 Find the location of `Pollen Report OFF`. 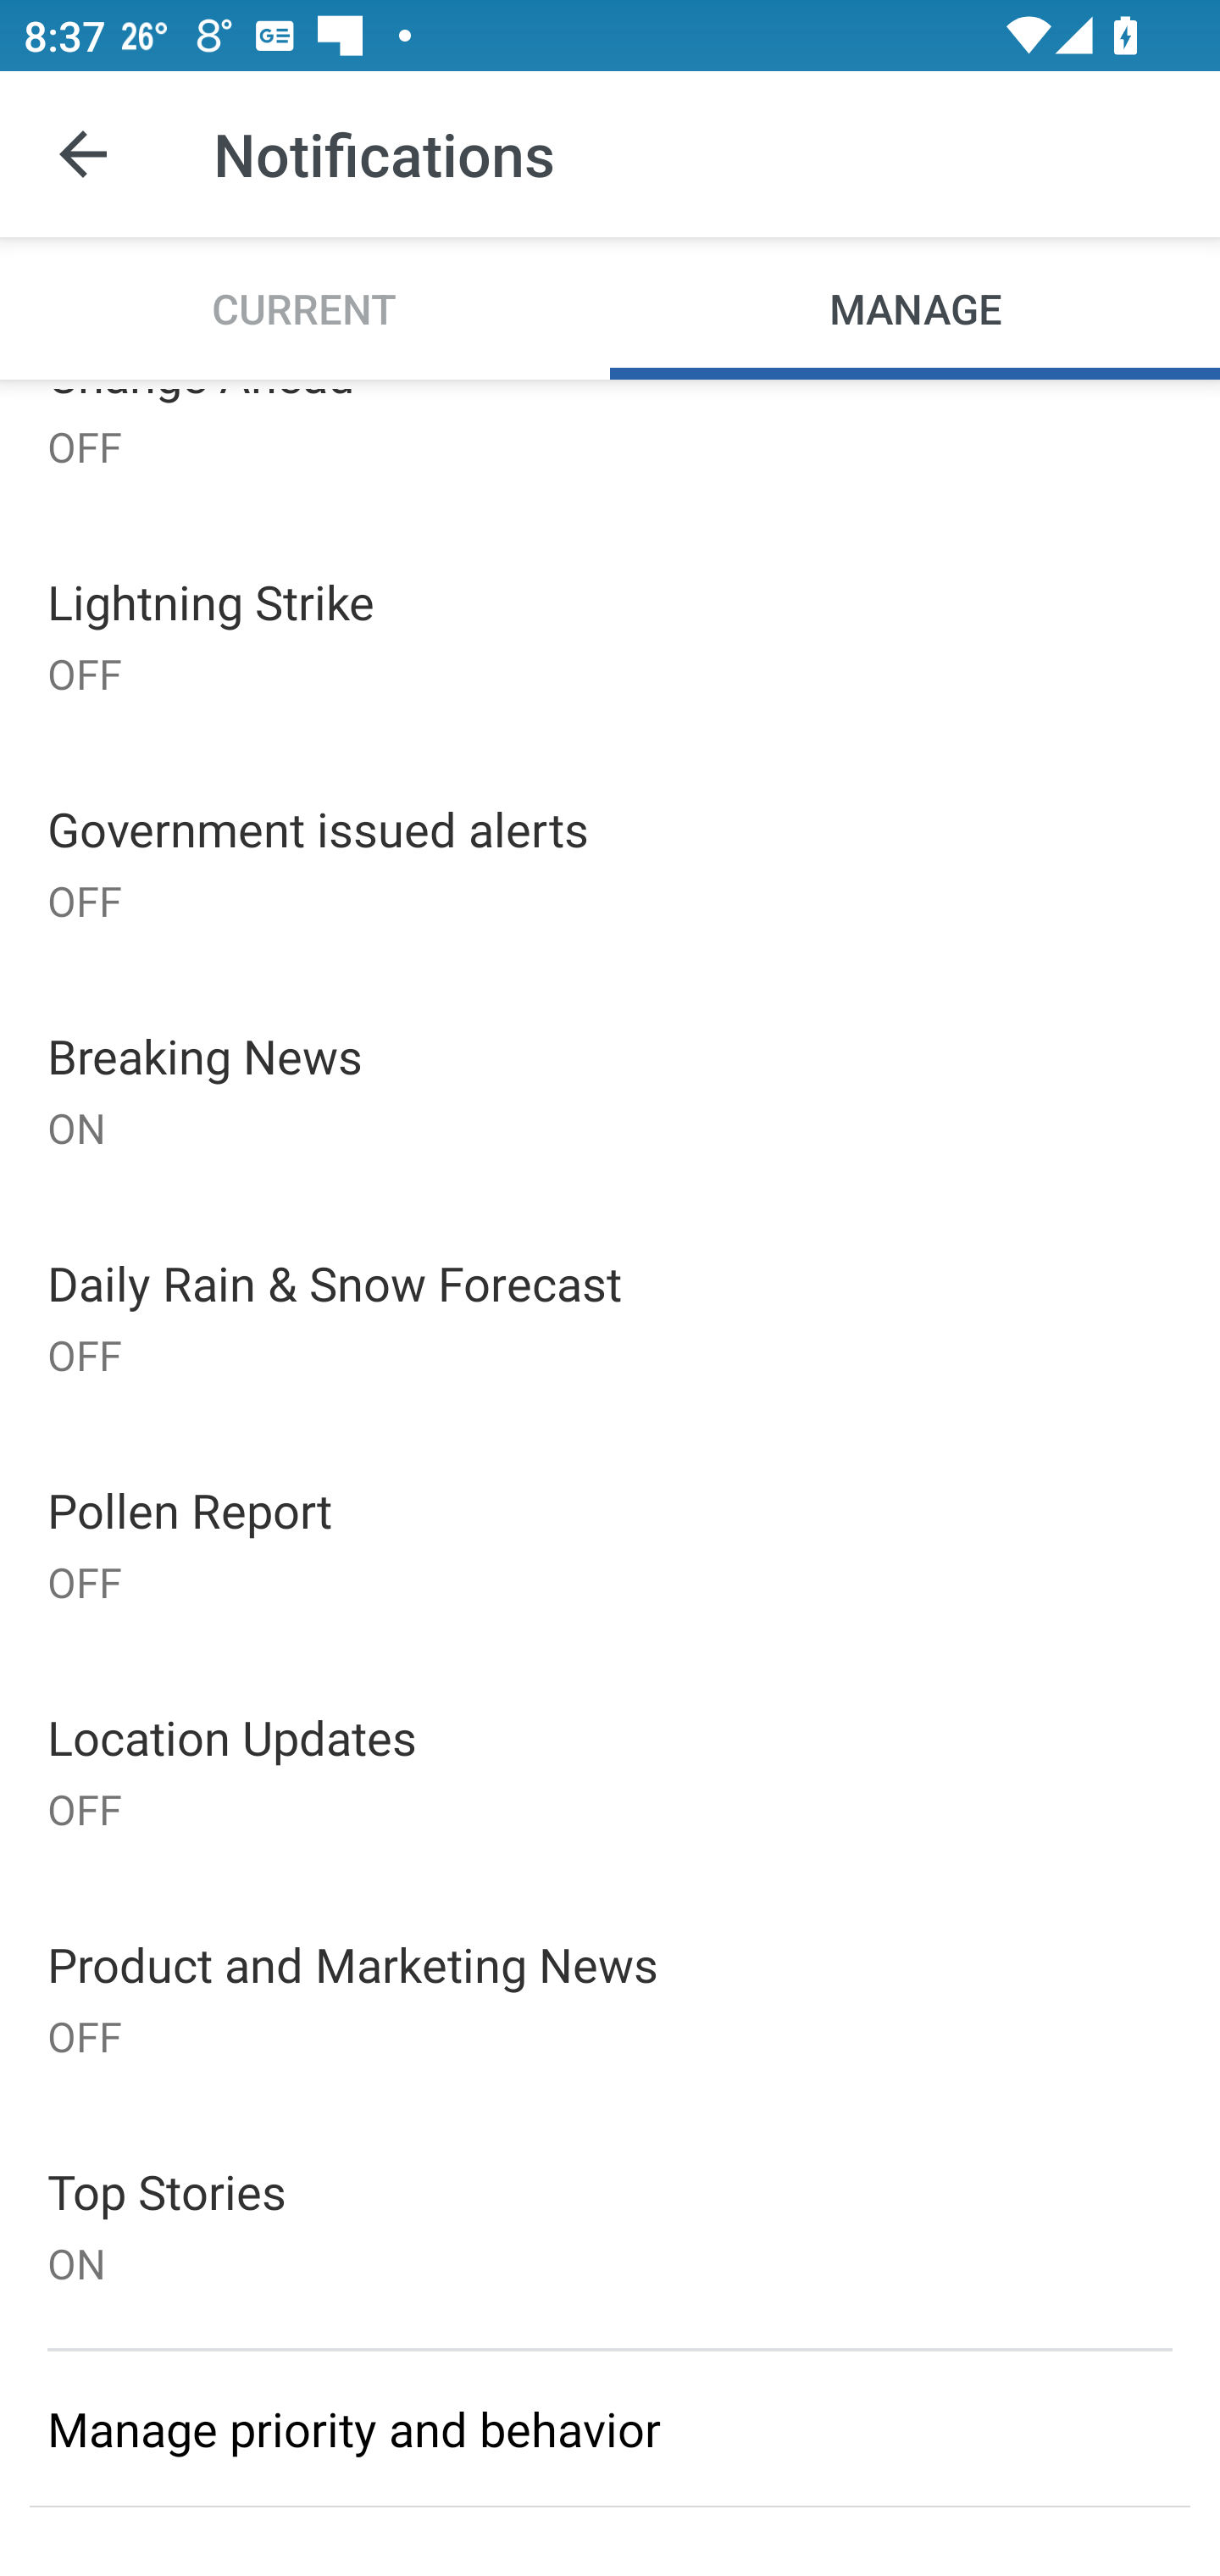

Pollen Report OFF is located at coordinates (610, 1542).